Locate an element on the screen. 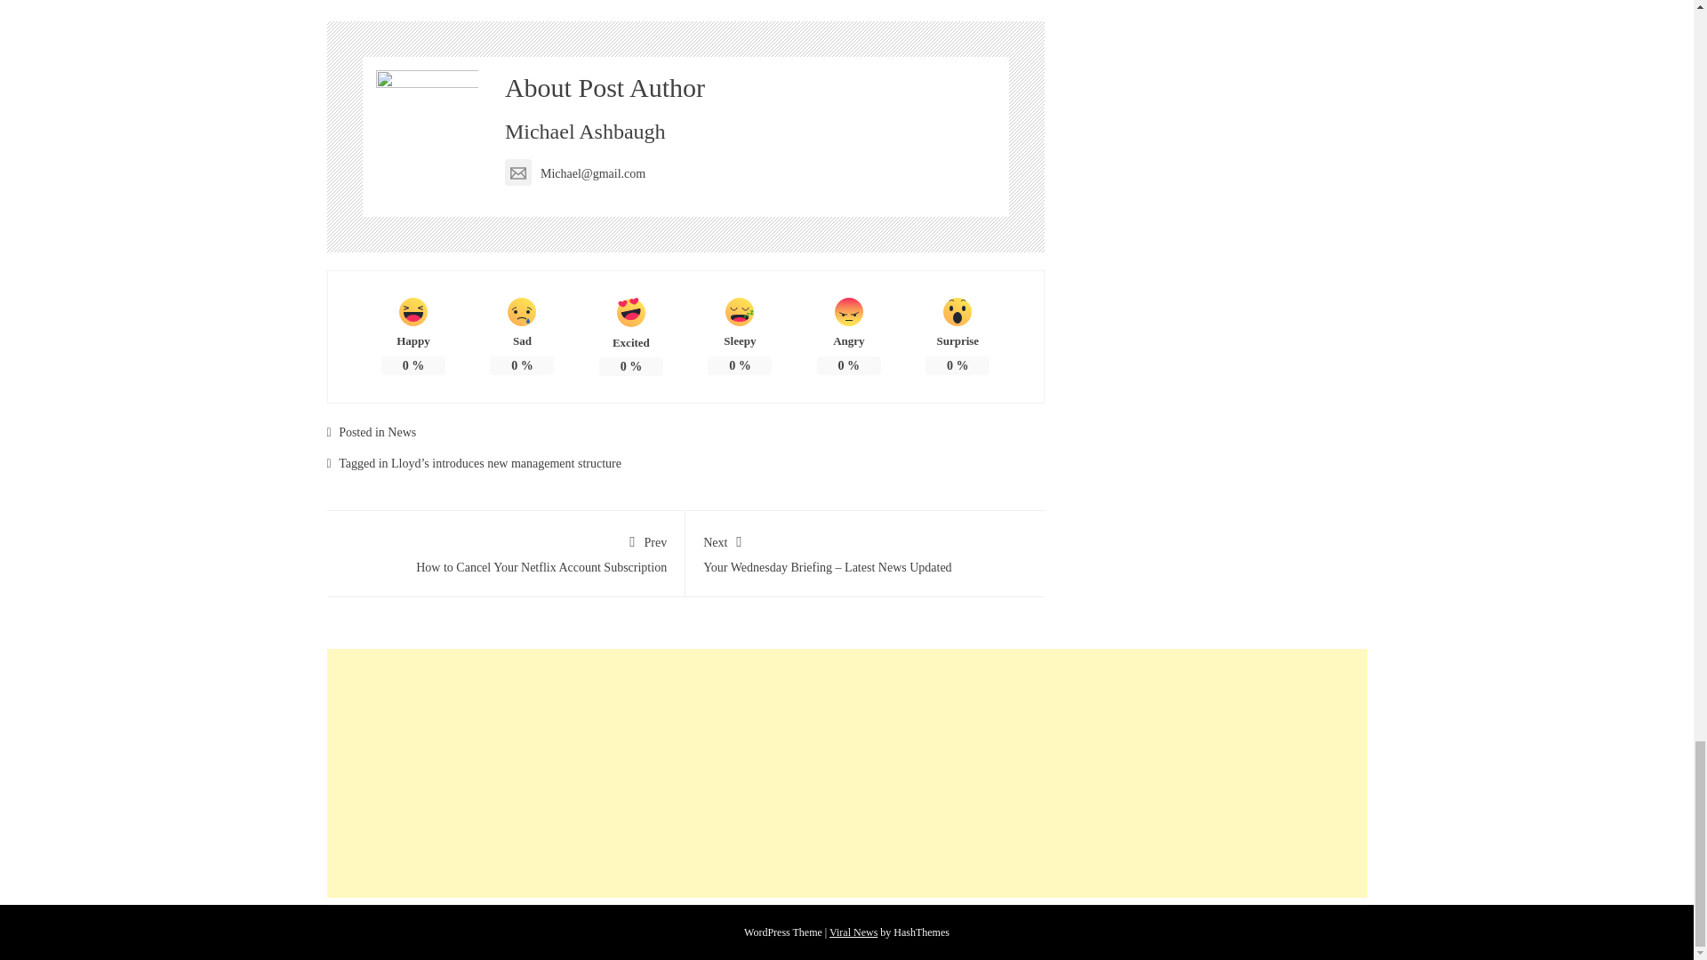  Pinterest is located at coordinates (629, 2).